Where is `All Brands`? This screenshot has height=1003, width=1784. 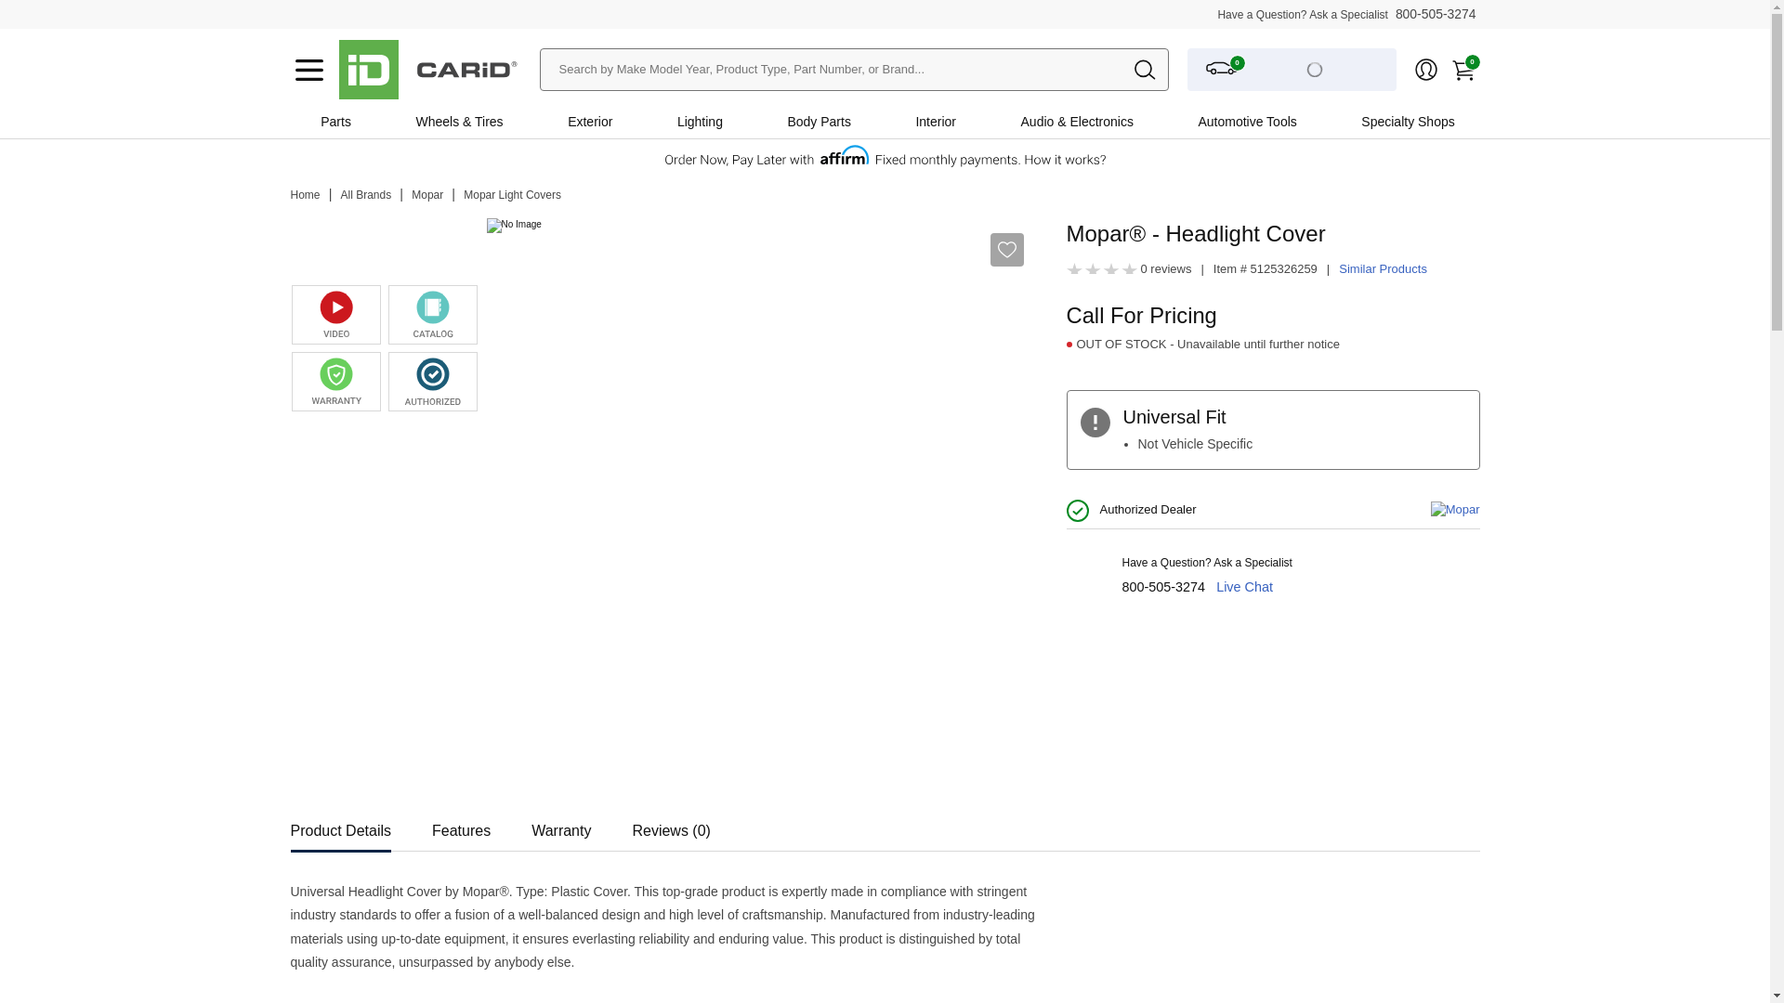
All Brands is located at coordinates (366, 195).